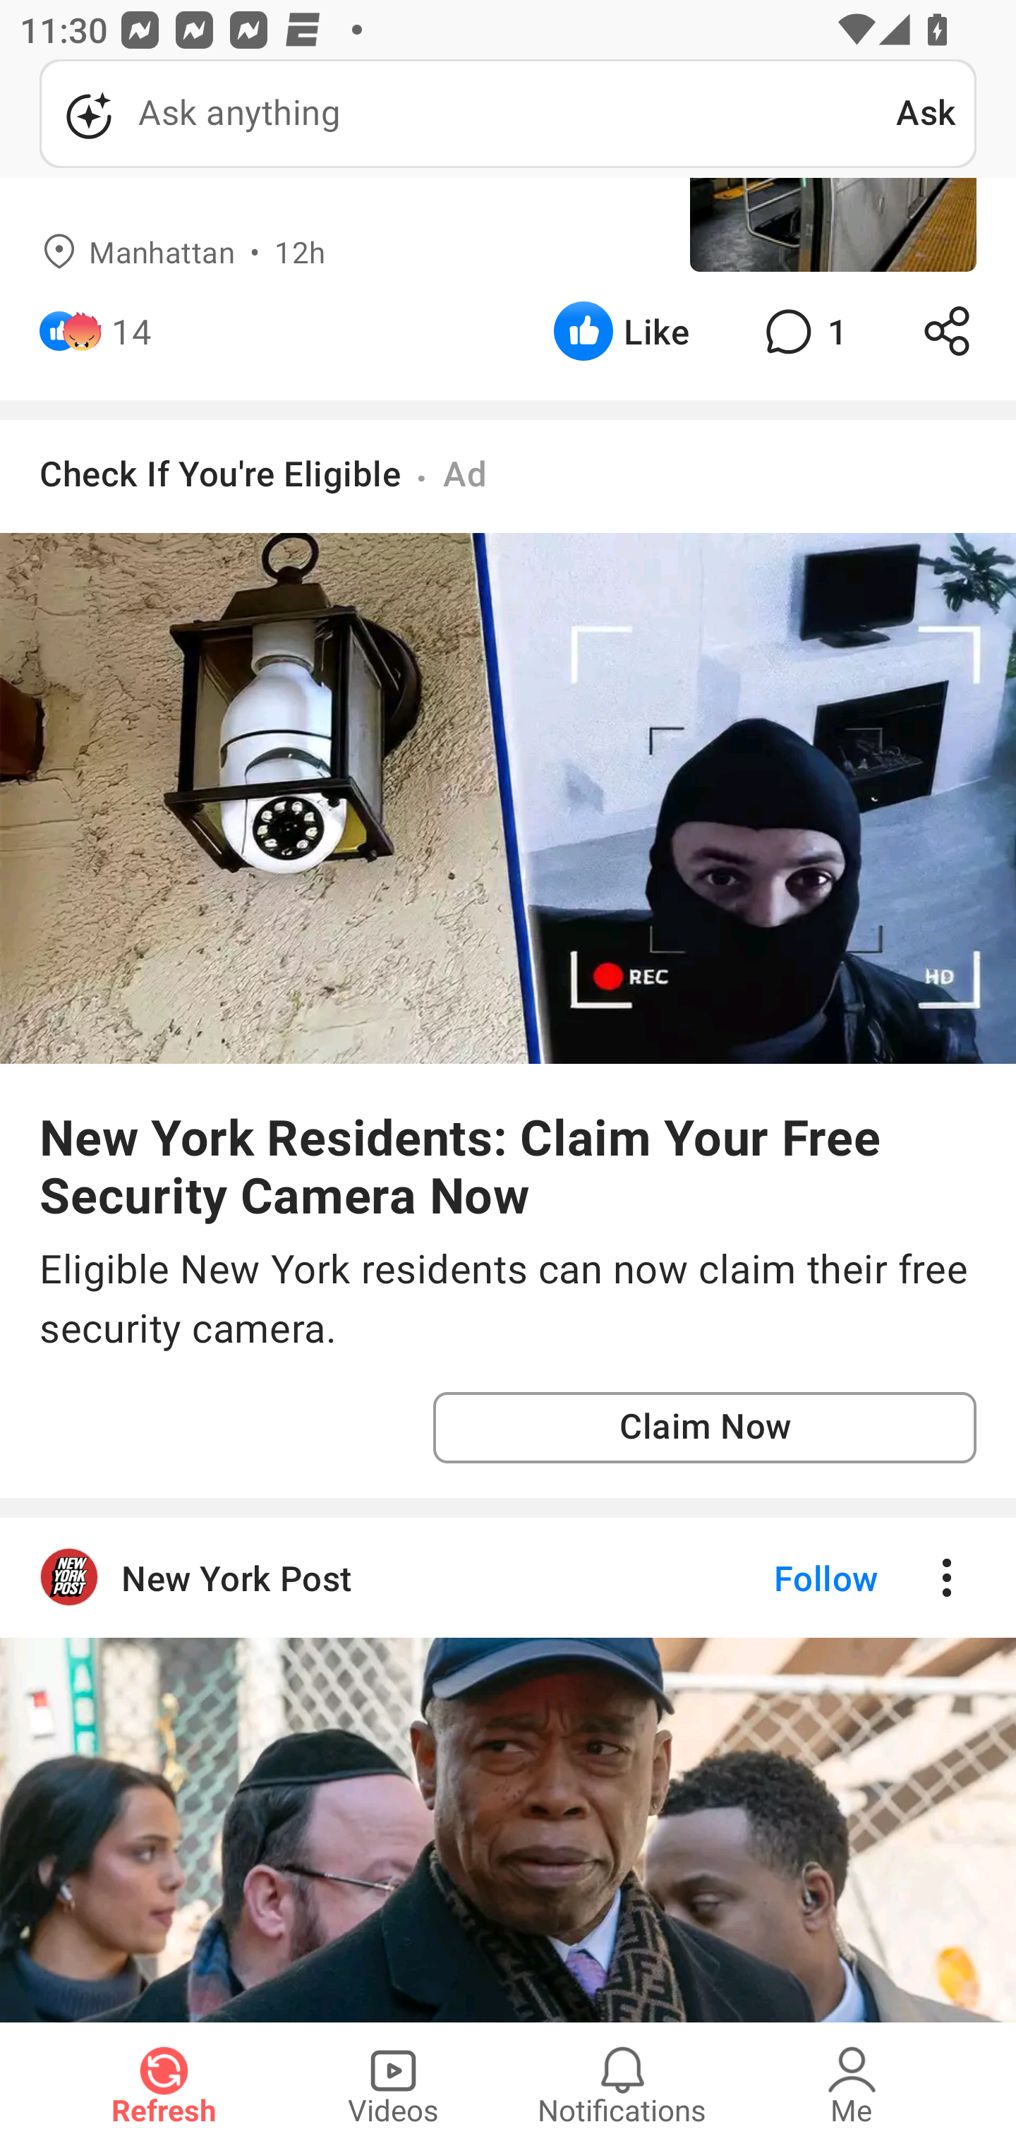  I want to click on Ask anything, so click(468, 114).